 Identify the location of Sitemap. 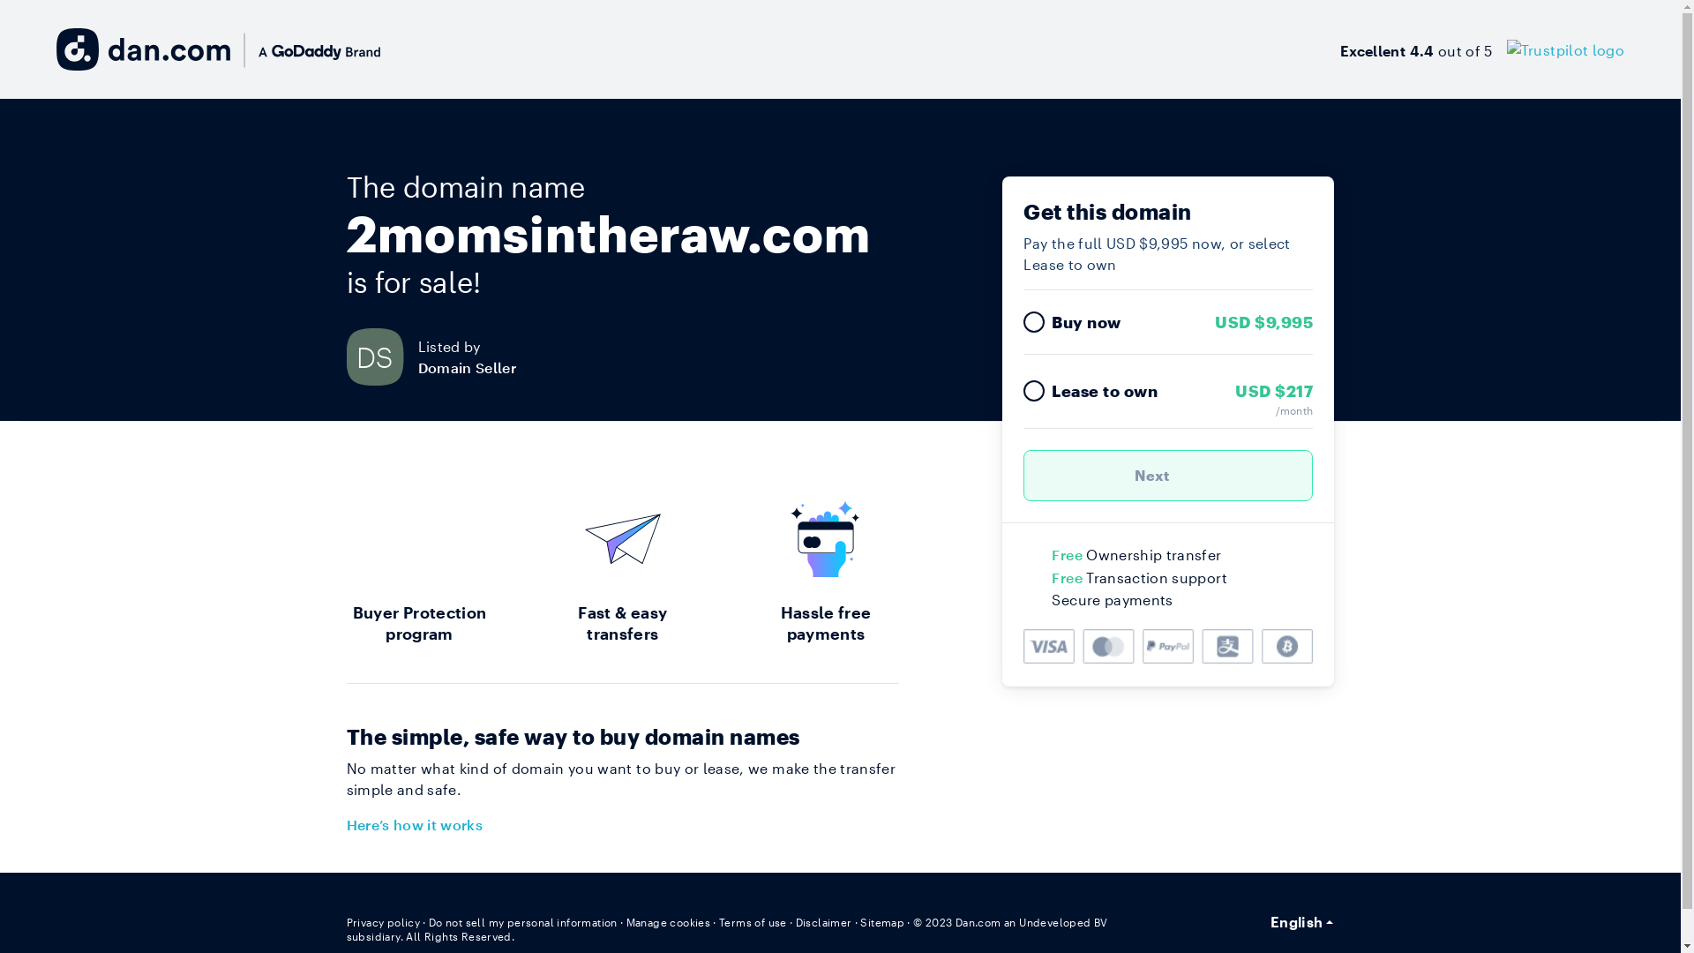
(882, 922).